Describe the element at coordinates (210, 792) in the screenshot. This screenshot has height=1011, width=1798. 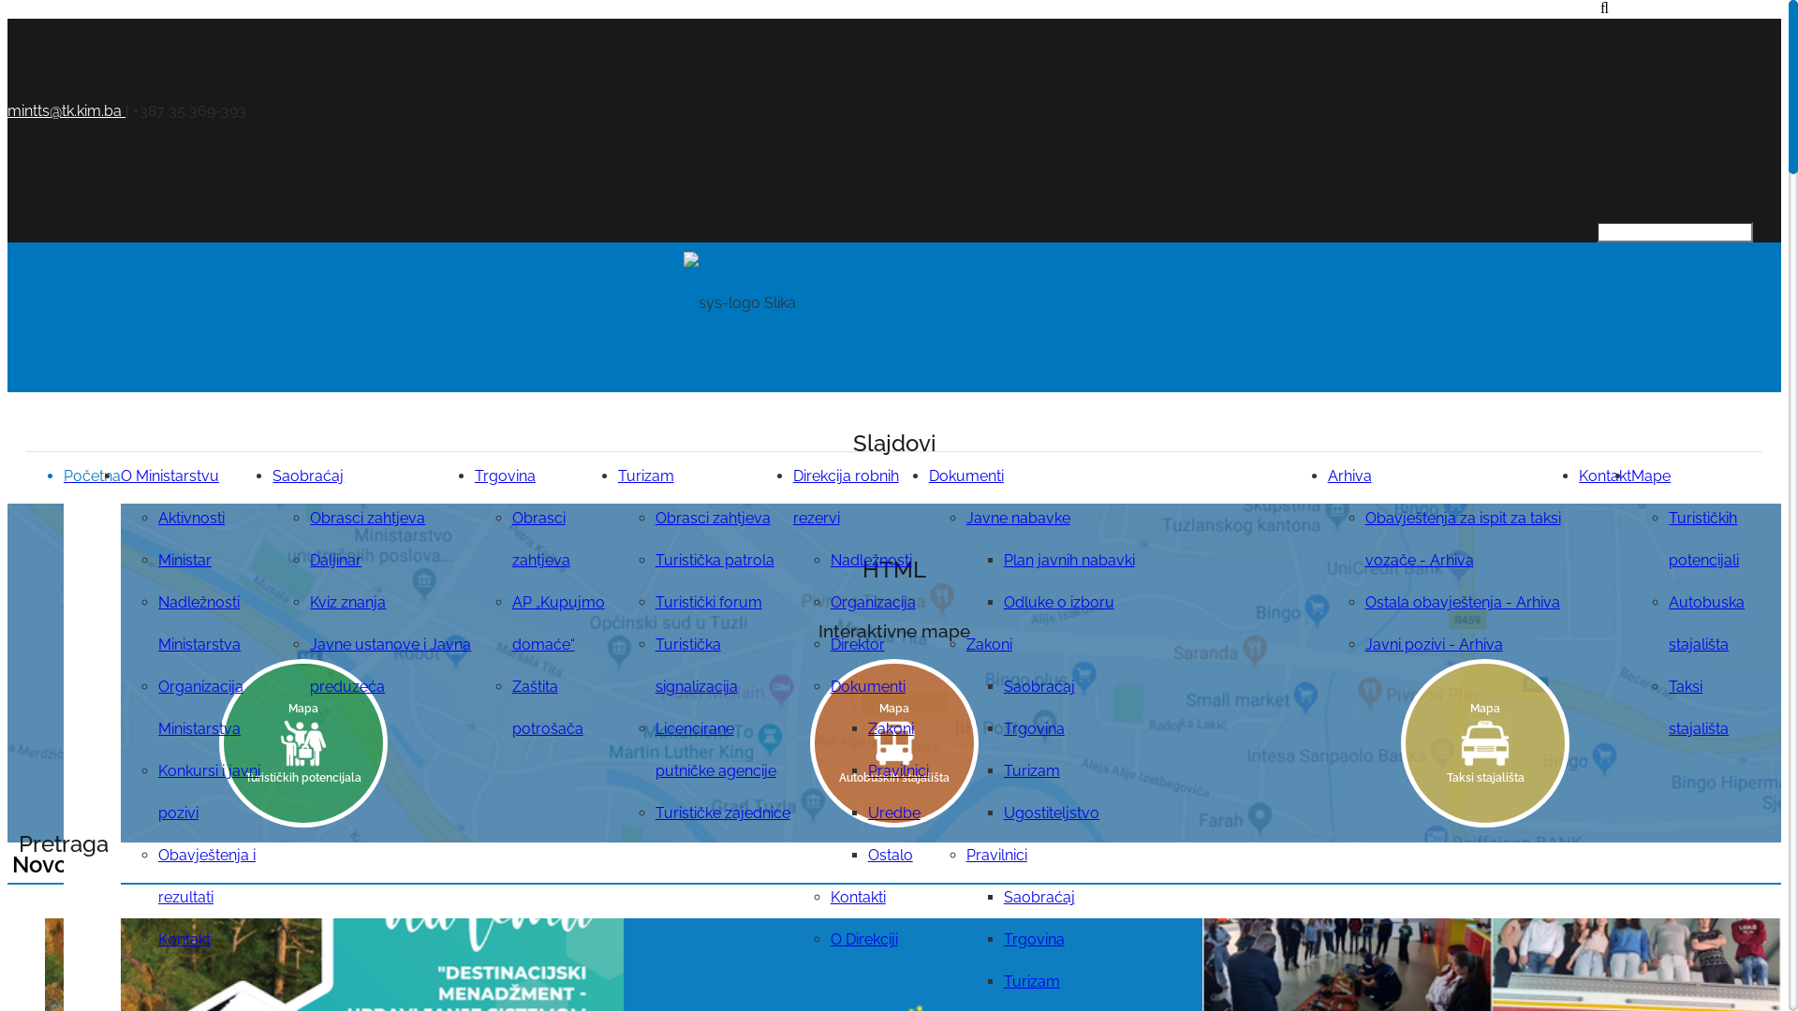
I see `Konkursi i javni pozivi` at that location.